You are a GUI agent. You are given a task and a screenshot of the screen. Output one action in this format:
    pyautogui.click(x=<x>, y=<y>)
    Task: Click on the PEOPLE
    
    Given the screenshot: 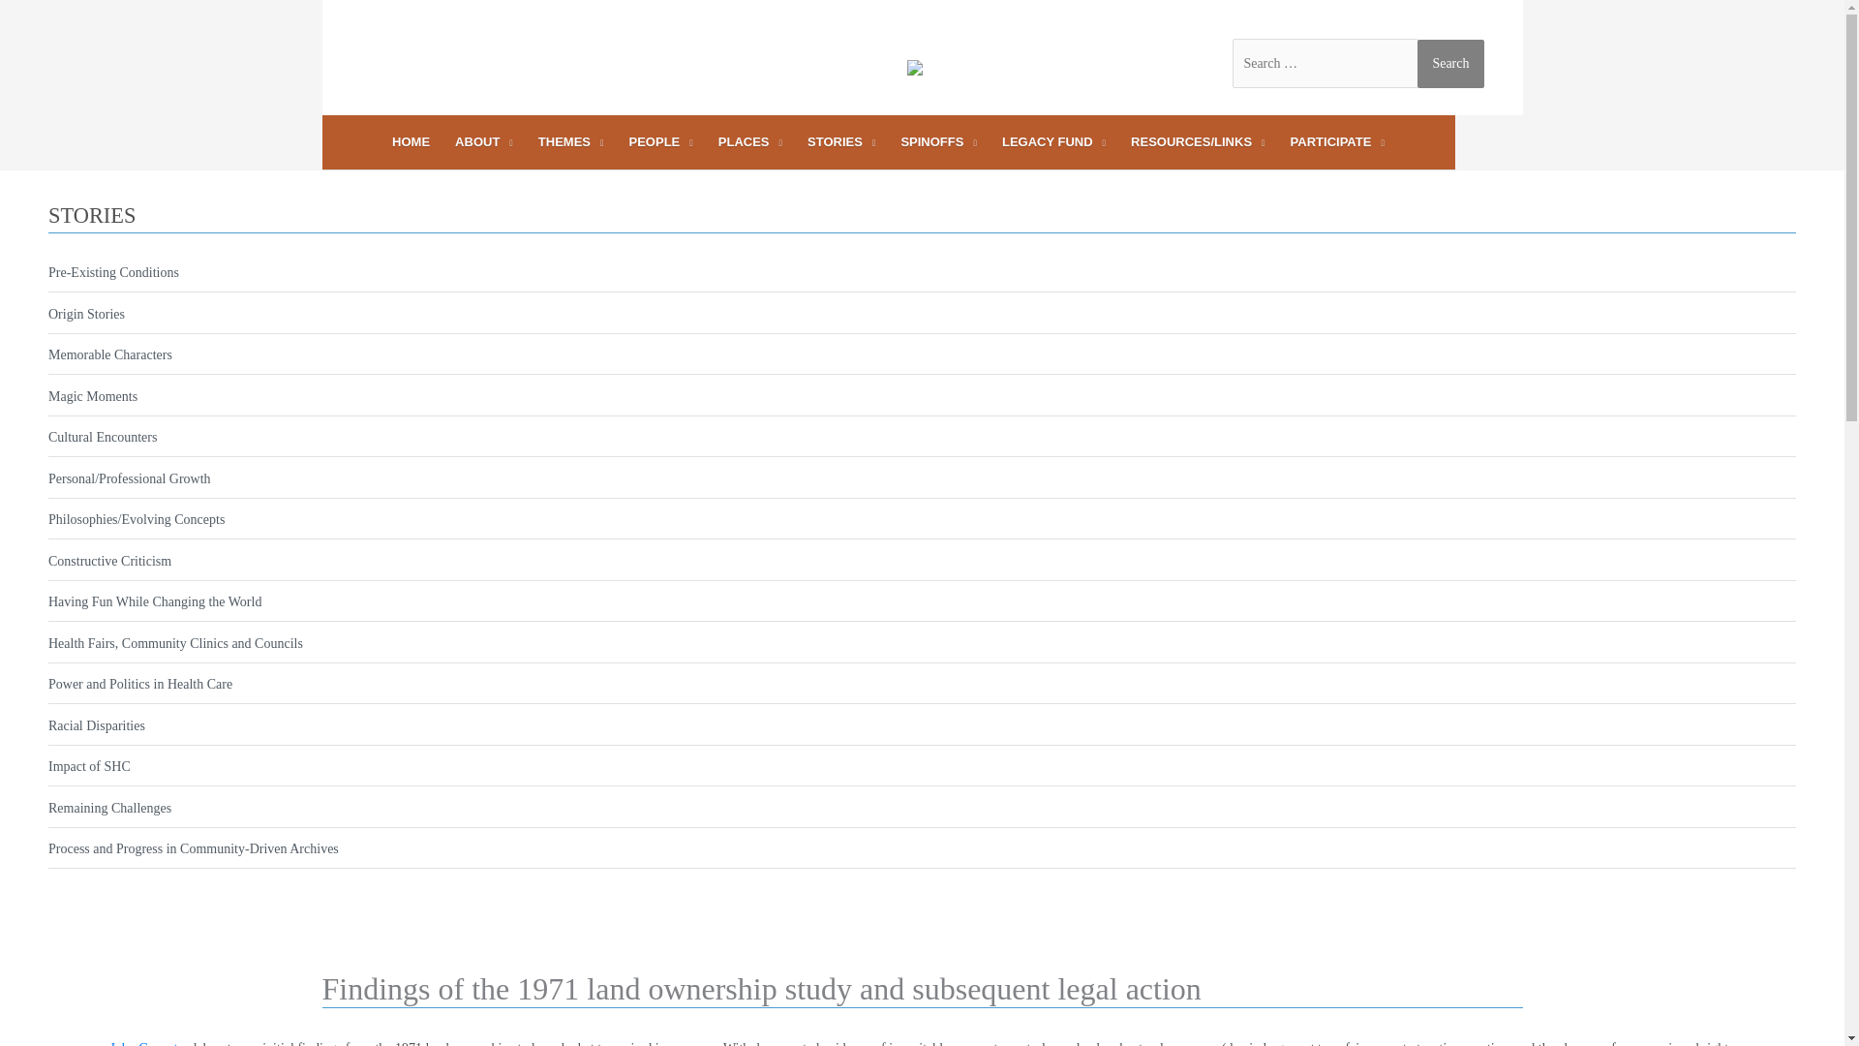 What is the action you would take?
    pyautogui.click(x=661, y=141)
    